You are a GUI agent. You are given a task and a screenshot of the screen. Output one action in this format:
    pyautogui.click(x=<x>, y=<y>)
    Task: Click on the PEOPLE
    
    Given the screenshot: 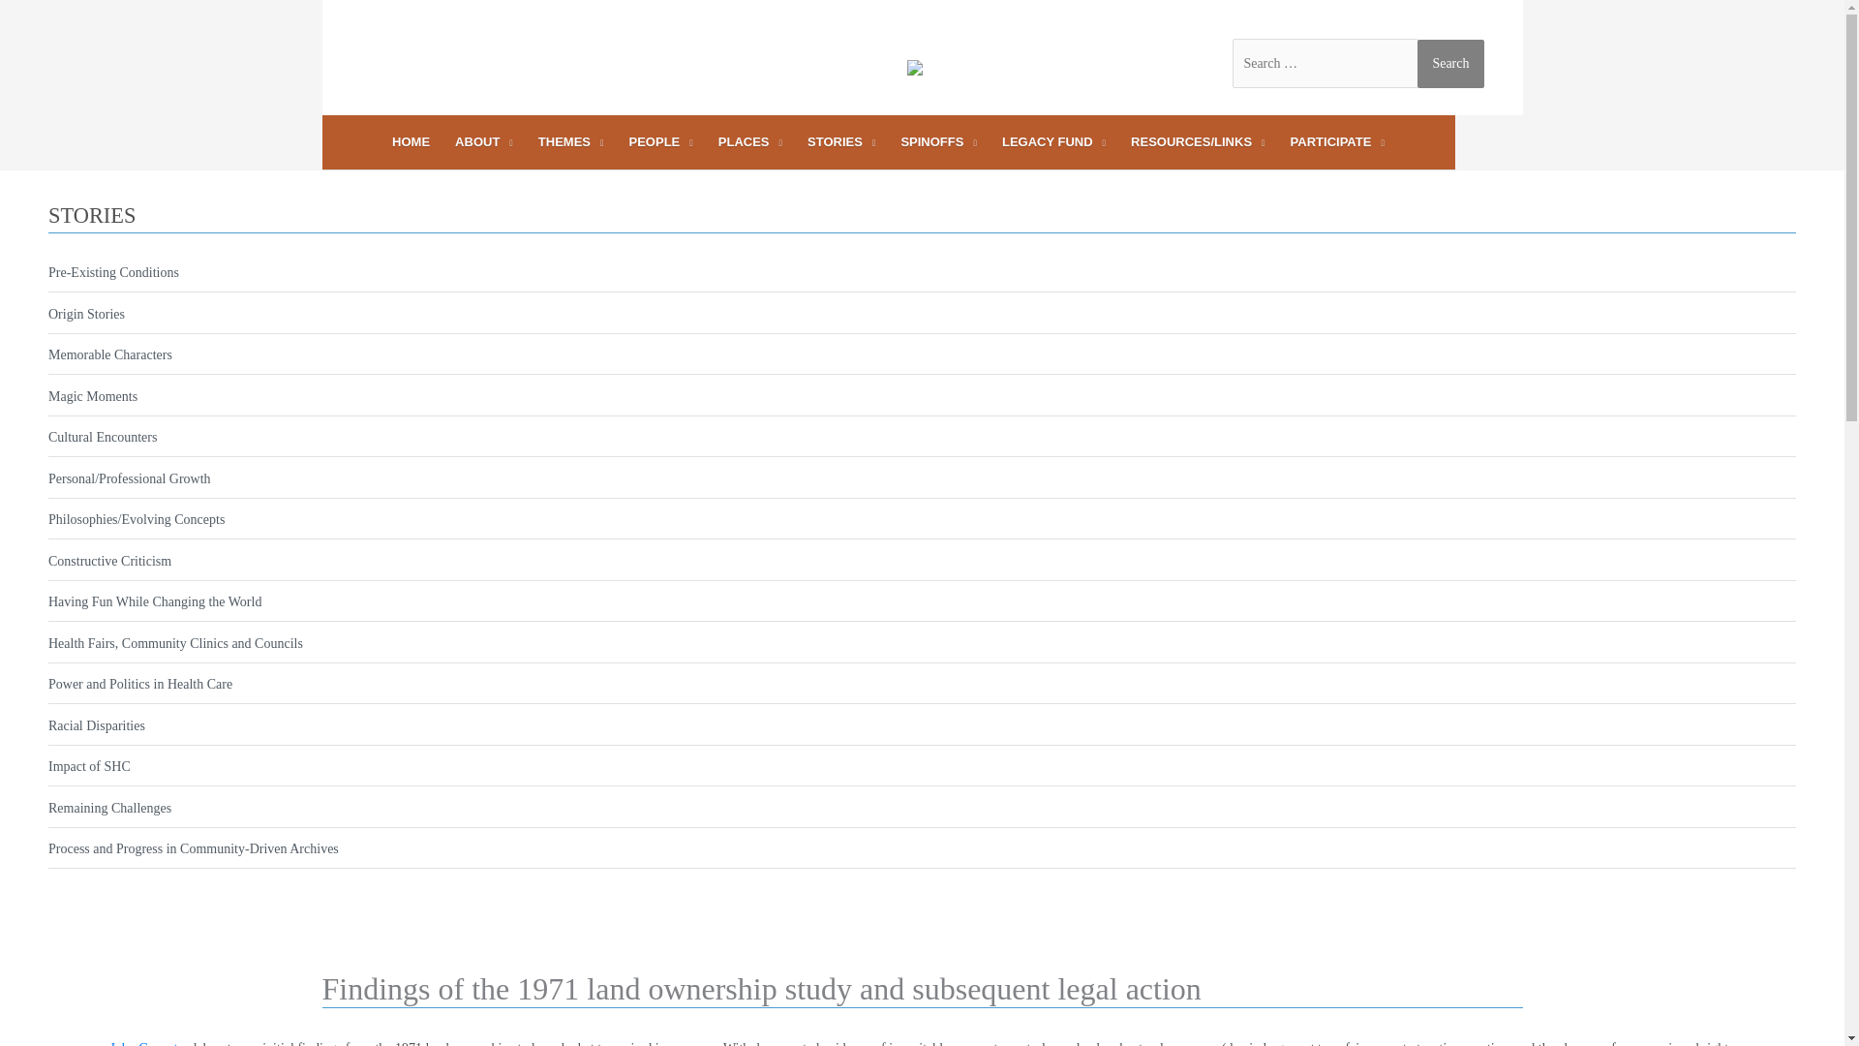 What is the action you would take?
    pyautogui.click(x=661, y=141)
    